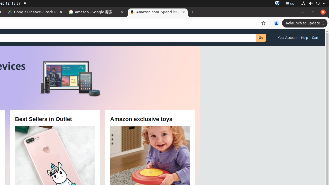 This screenshot has width=329, height=185. What do you see at coordinates (276, 23) in the screenshot?
I see `You` at bounding box center [276, 23].